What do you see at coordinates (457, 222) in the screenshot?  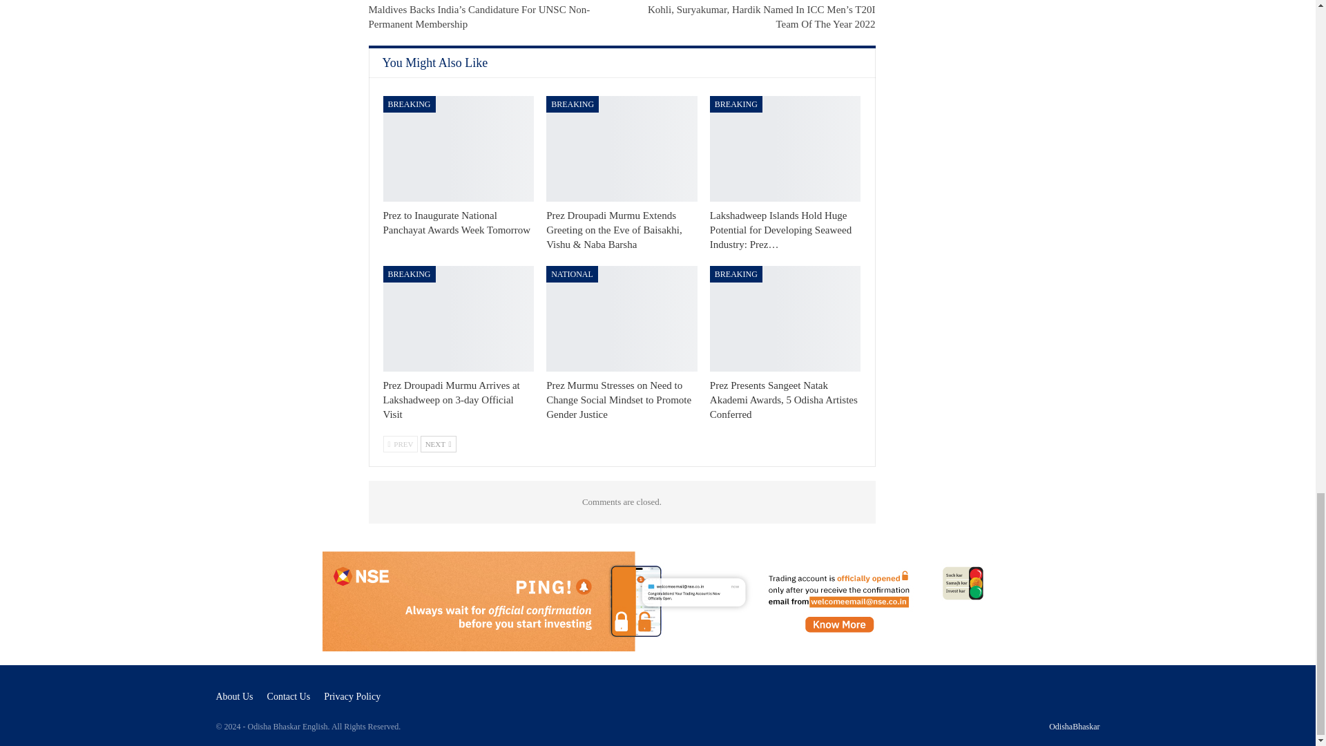 I see `Prez to Inaugurate National Panchayat Awards Week Tomorrow` at bounding box center [457, 222].